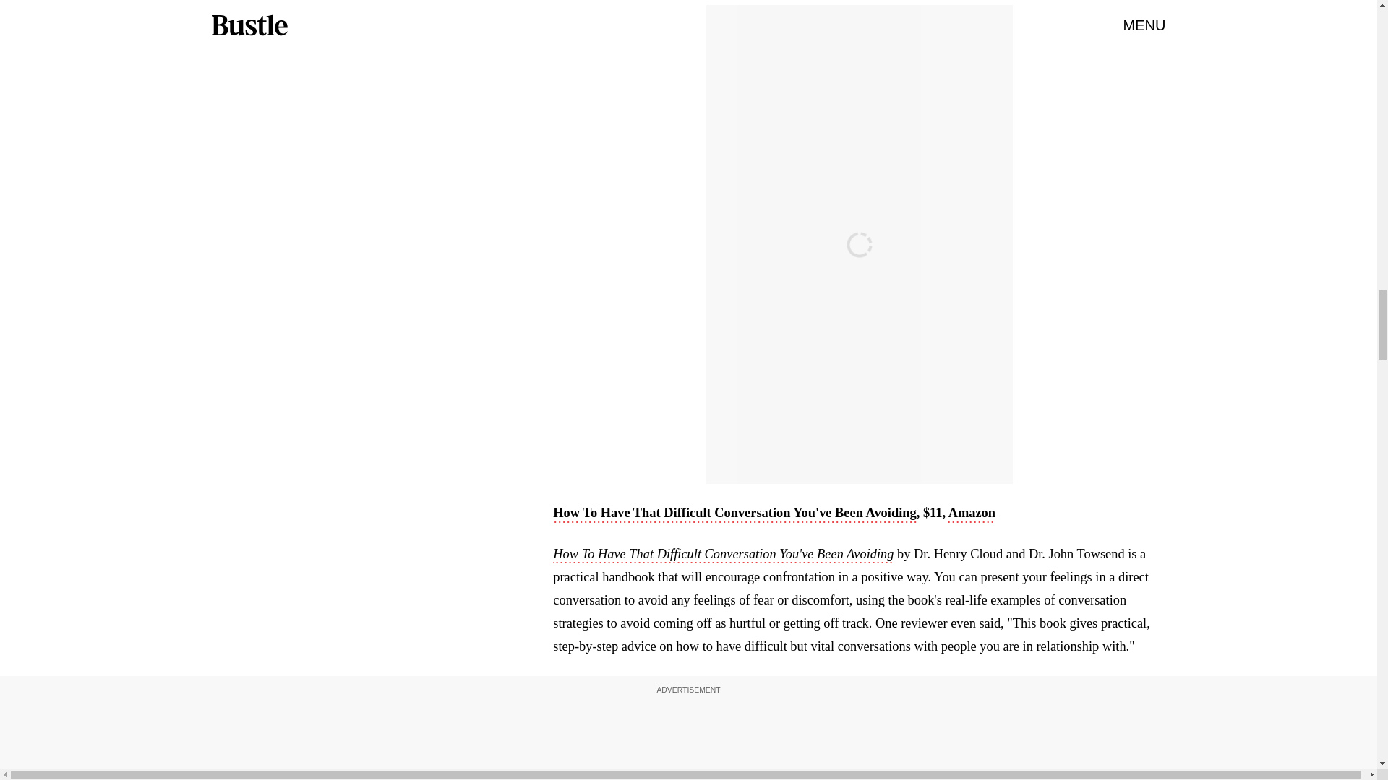 Image resolution: width=1388 pixels, height=780 pixels. I want to click on Amazon, so click(972, 513).